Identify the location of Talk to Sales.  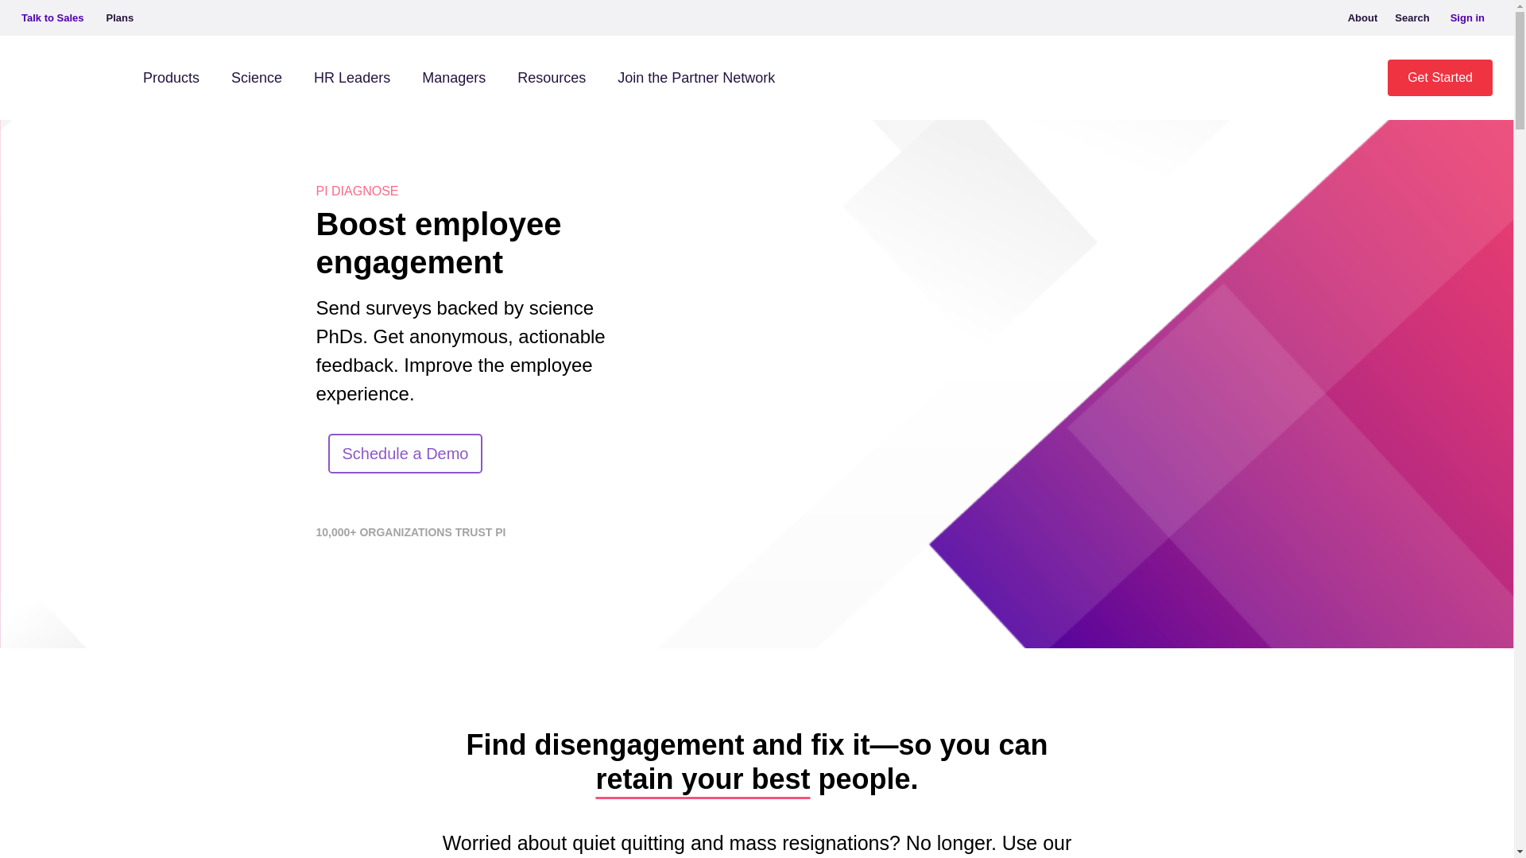
(56, 18).